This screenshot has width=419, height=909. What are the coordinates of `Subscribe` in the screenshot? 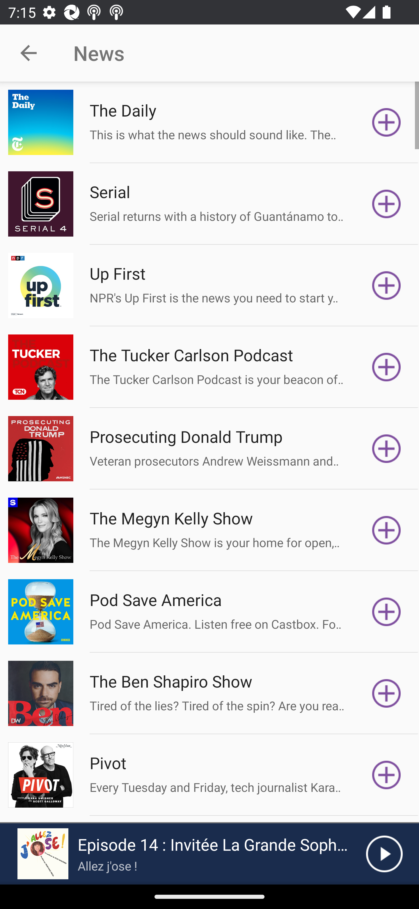 It's located at (386, 612).